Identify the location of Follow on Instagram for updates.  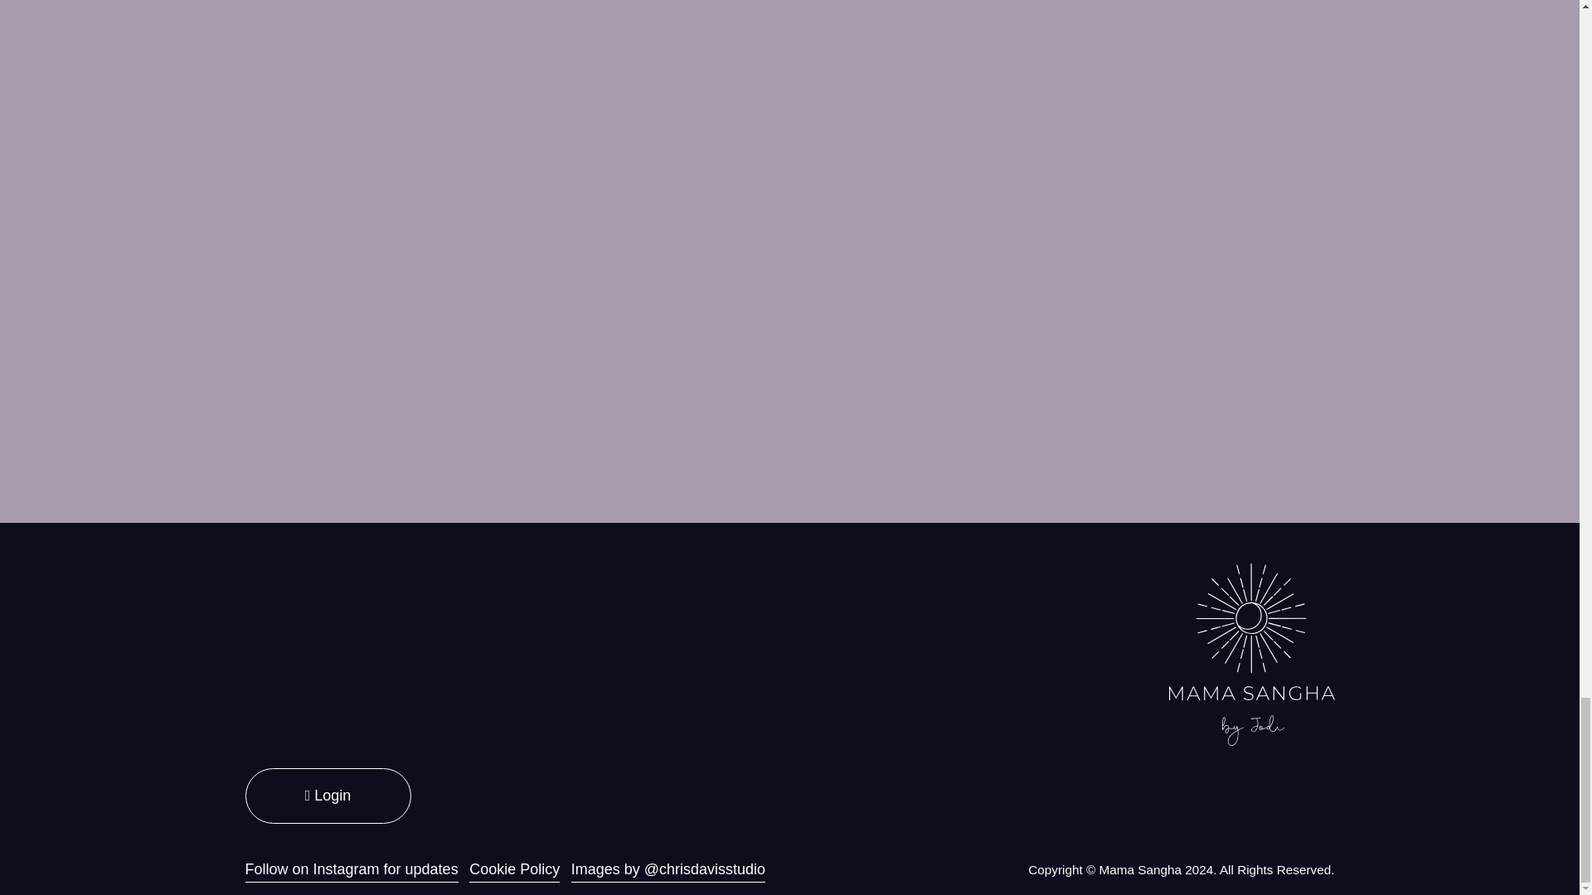
(352, 869).